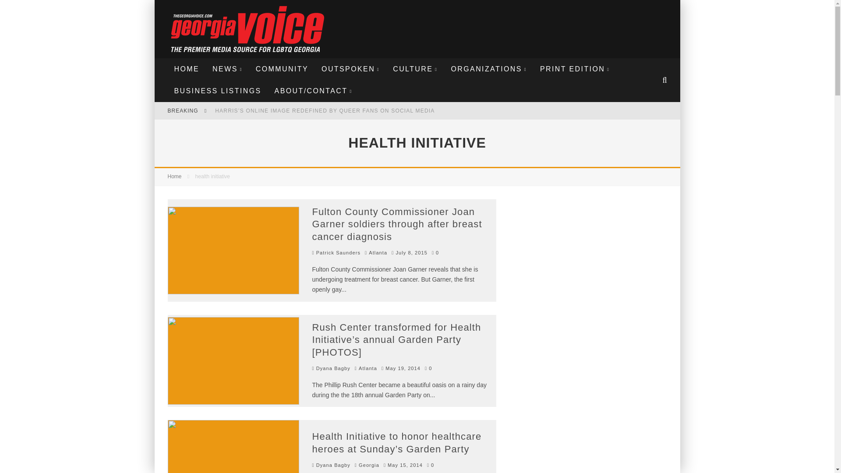 This screenshot has height=473, width=841. Describe the element at coordinates (350, 69) in the screenshot. I see `OUTSPOKEN` at that location.